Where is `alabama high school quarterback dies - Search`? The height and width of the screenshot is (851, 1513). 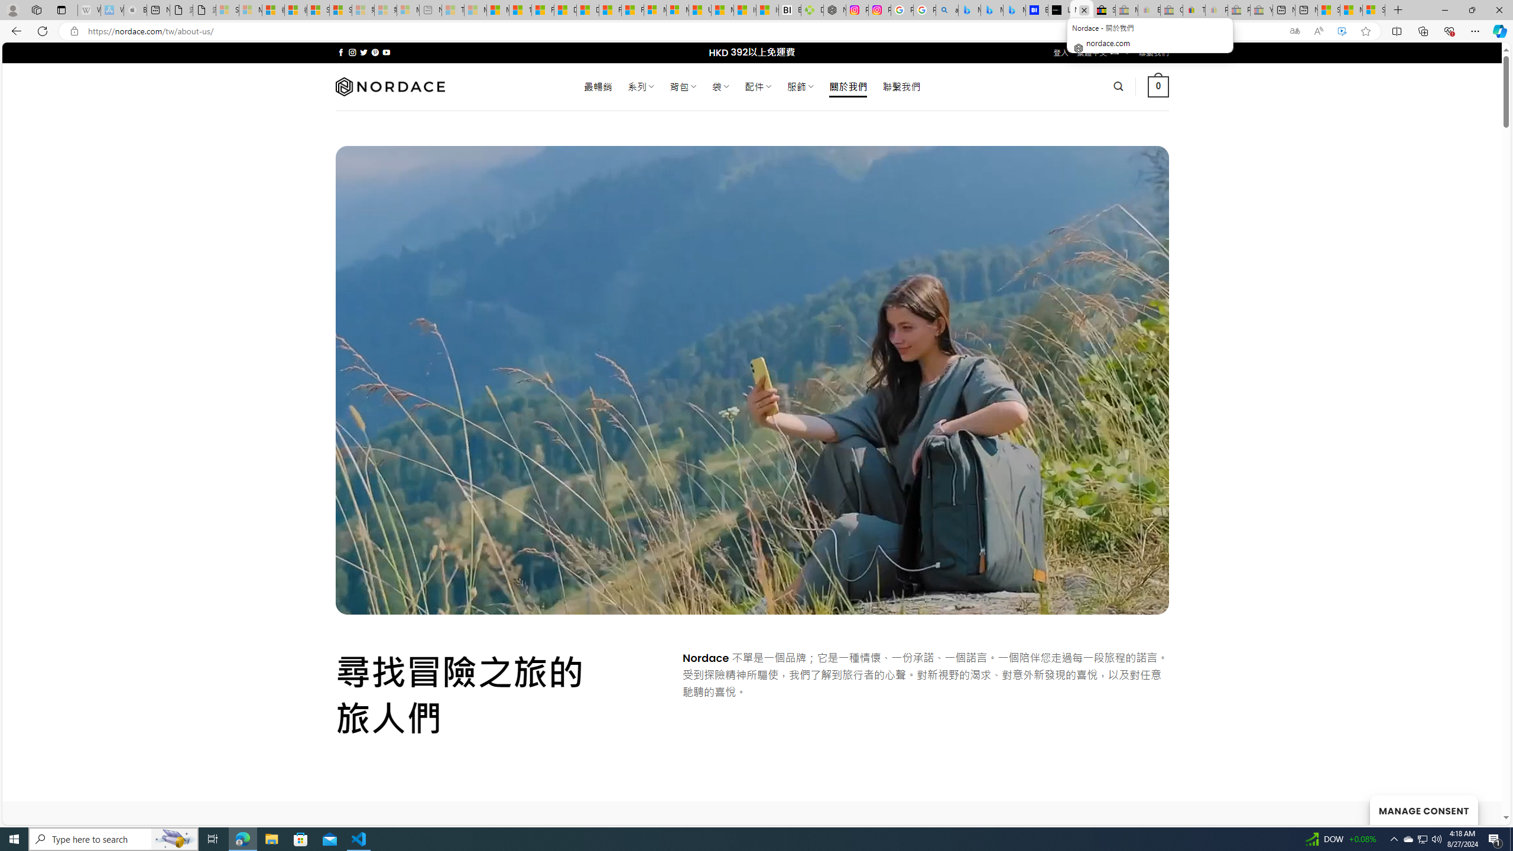 alabama high school quarterback dies - Search is located at coordinates (947, 10).